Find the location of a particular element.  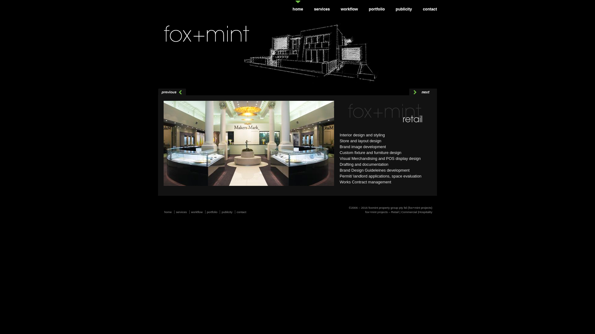

contact is located at coordinates (430, 9).